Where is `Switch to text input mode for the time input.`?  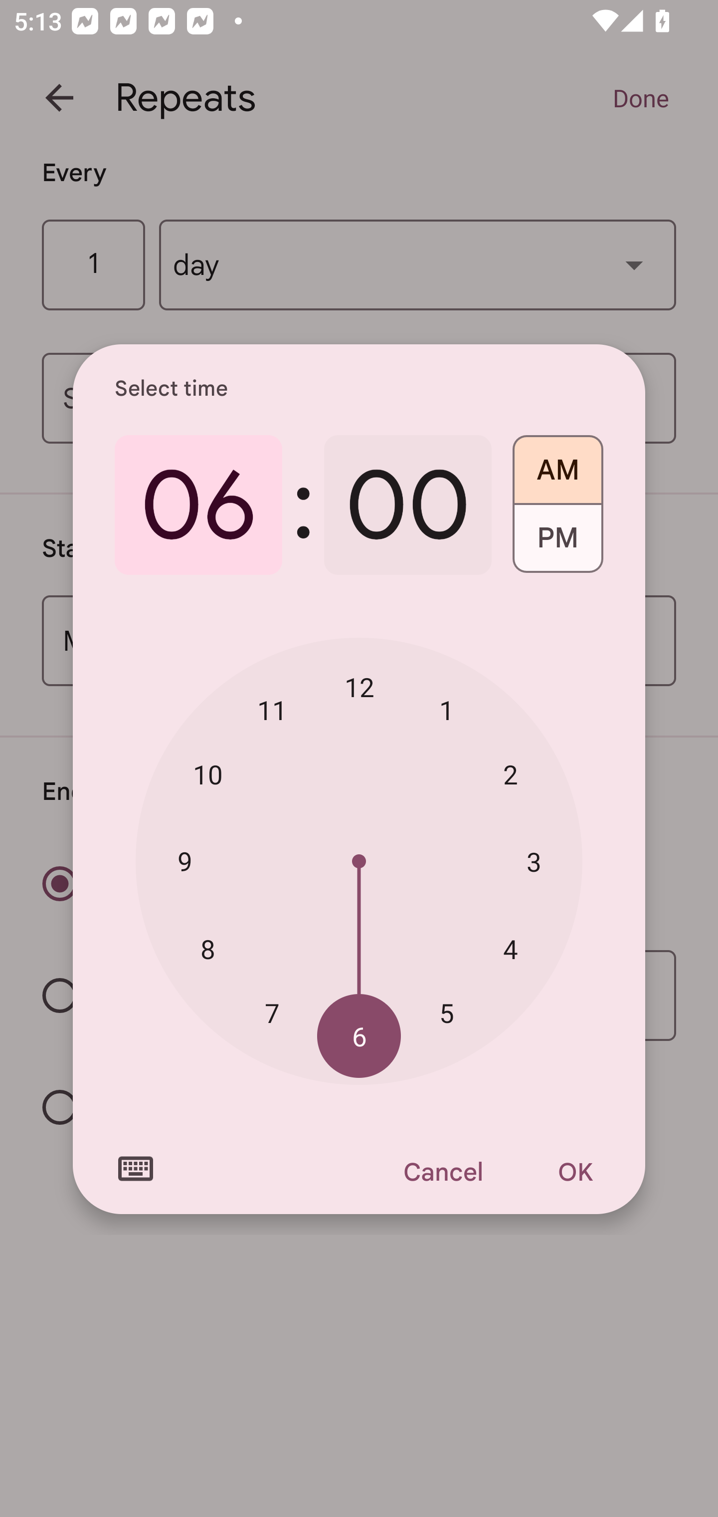 Switch to text input mode for the time input. is located at coordinates (136, 1169).